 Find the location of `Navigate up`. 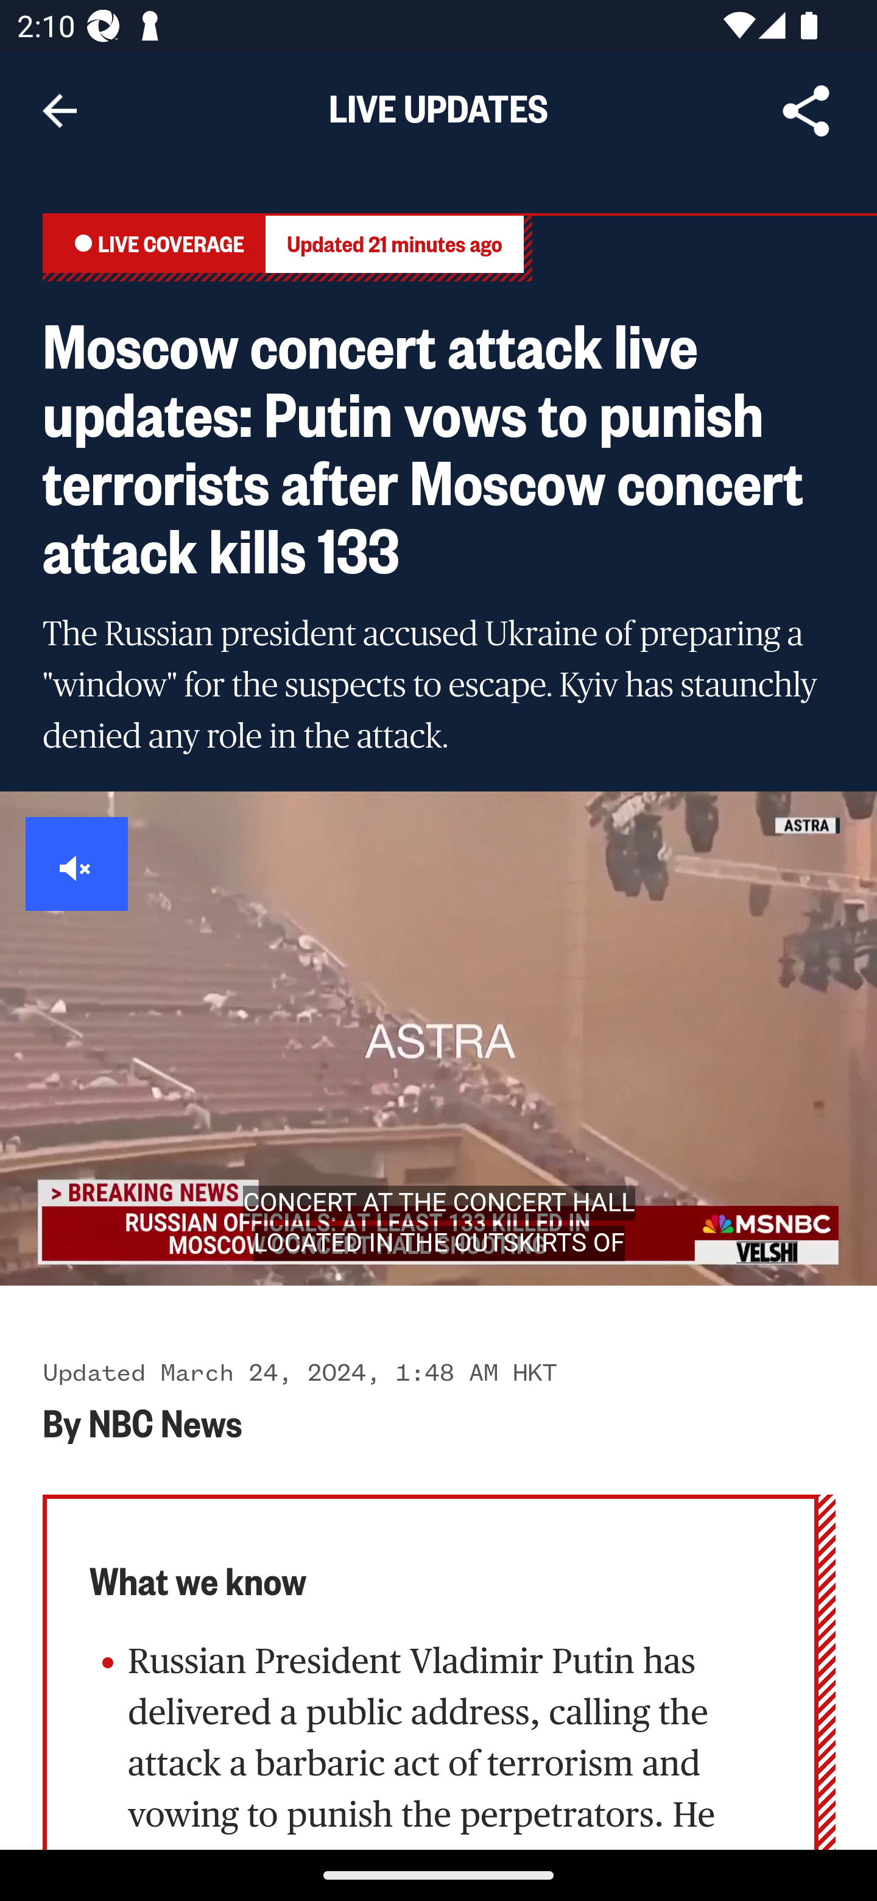

Navigate up is located at coordinates (60, 111).